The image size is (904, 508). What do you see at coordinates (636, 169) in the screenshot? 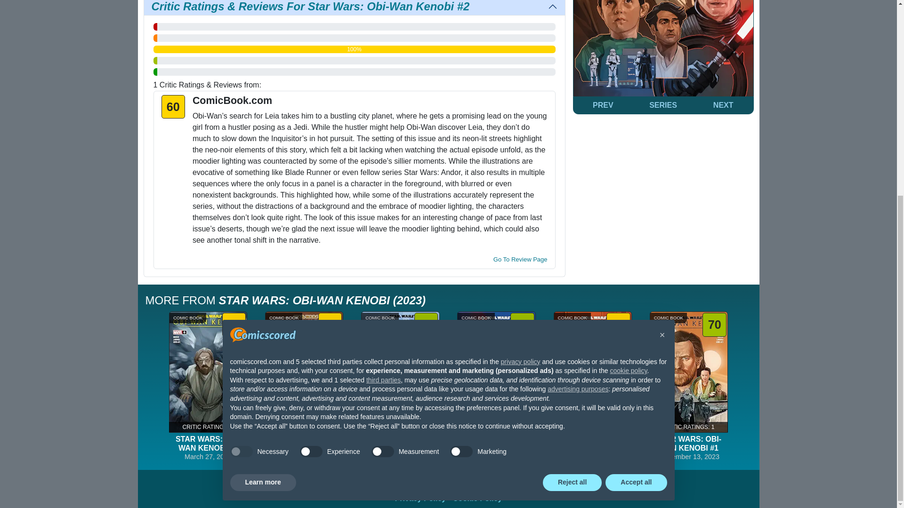
I see `Accept all` at bounding box center [636, 169].